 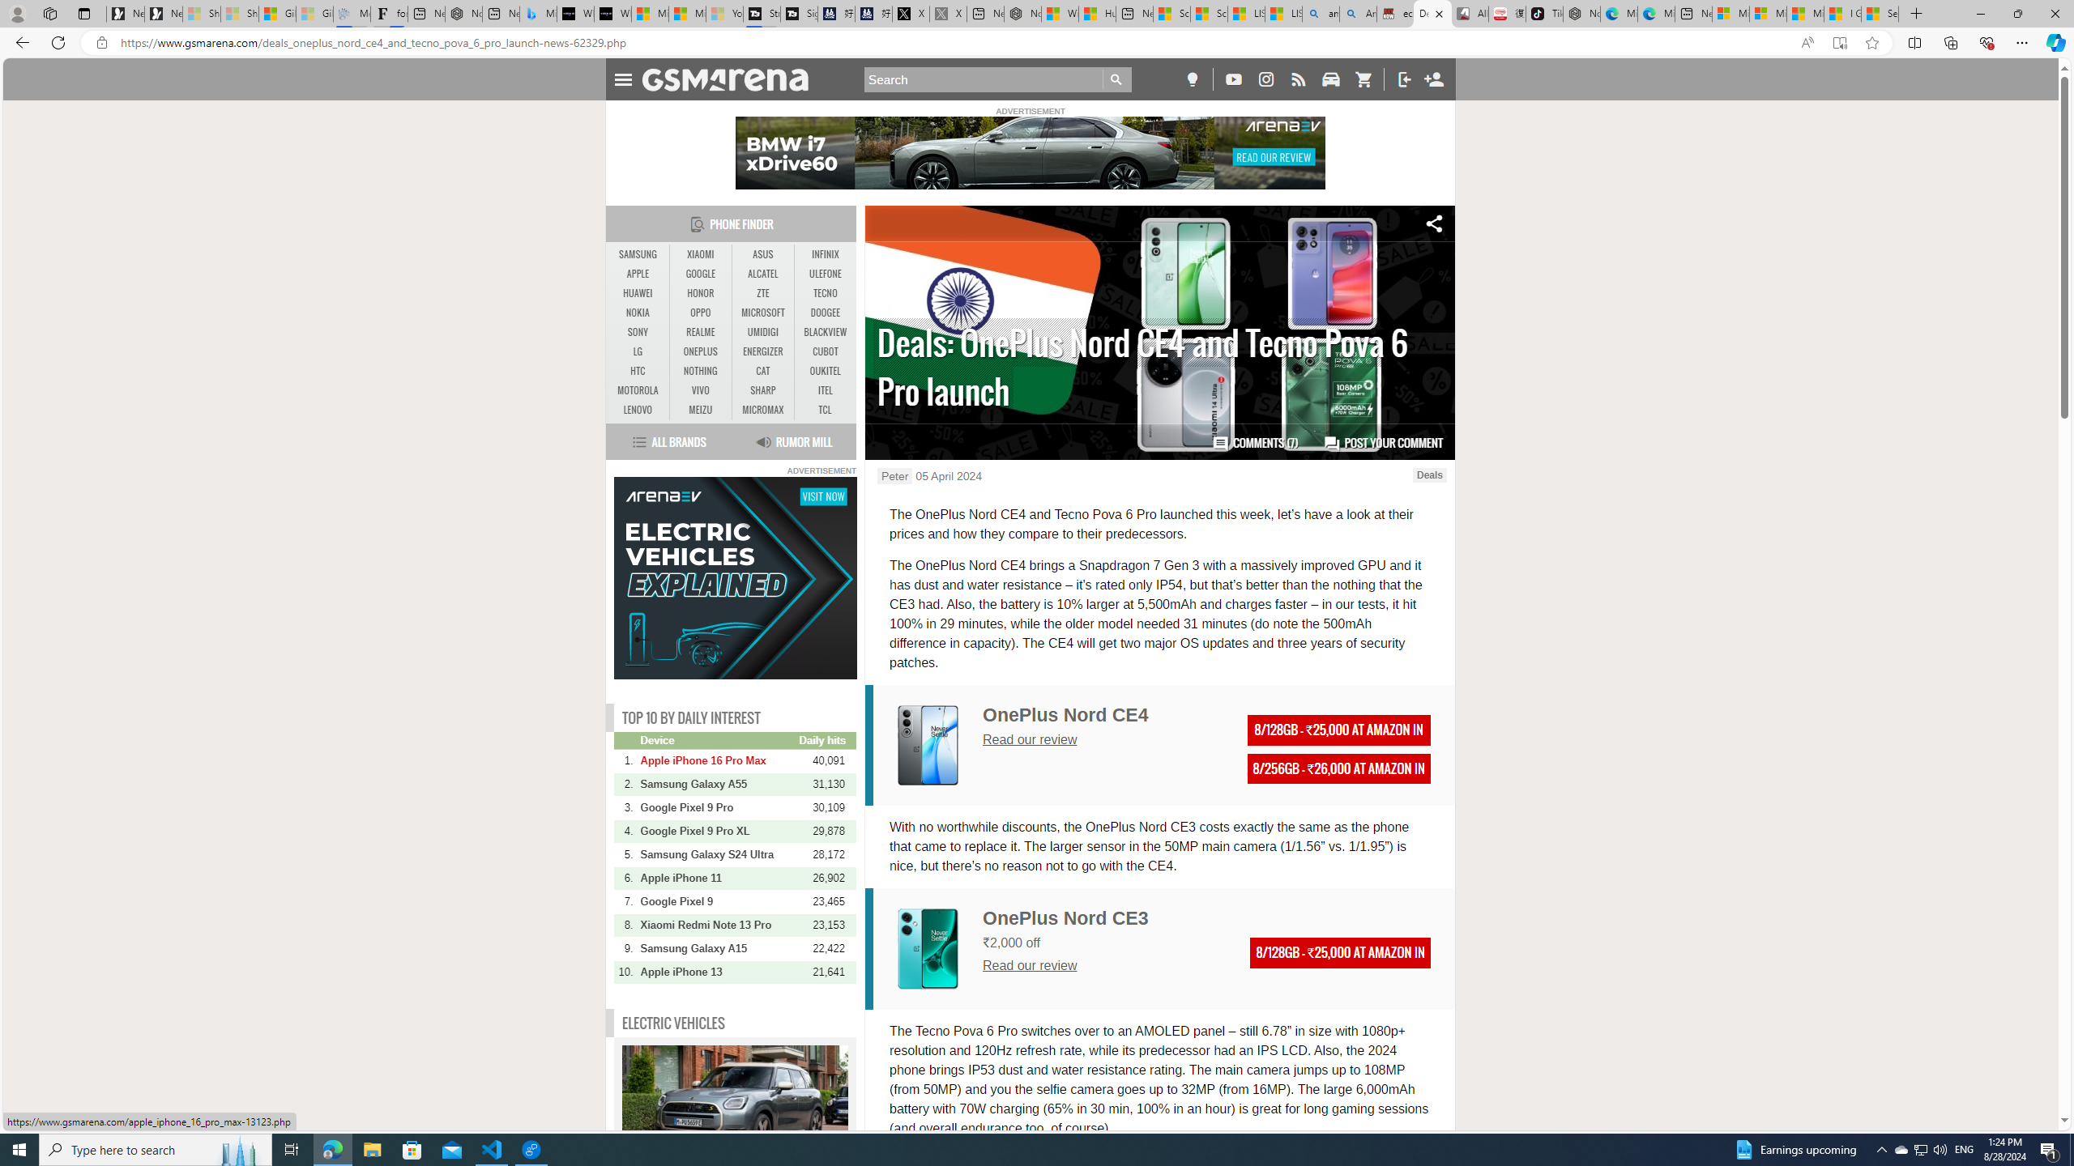 What do you see at coordinates (638, 313) in the screenshot?
I see `NOKIA` at bounding box center [638, 313].